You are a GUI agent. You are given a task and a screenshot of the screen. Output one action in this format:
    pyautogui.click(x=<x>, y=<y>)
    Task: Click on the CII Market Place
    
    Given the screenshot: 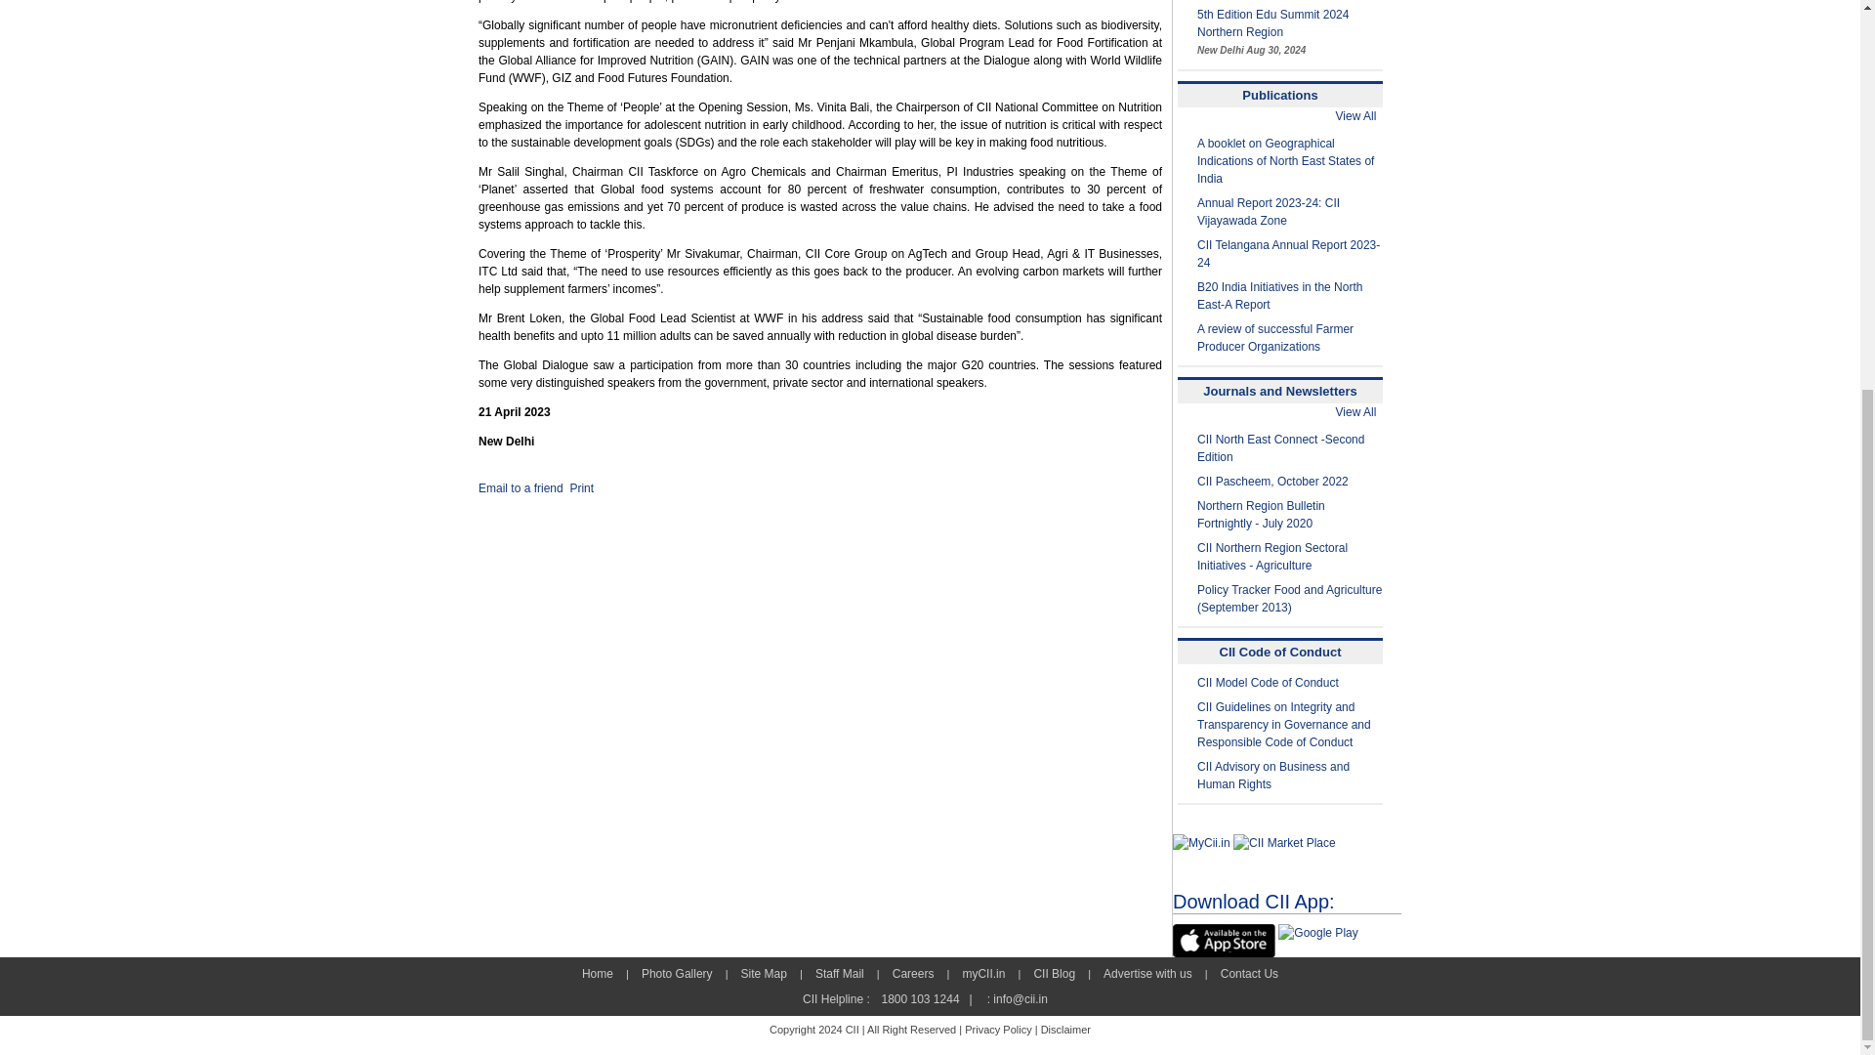 What is the action you would take?
    pyautogui.click(x=1284, y=842)
    